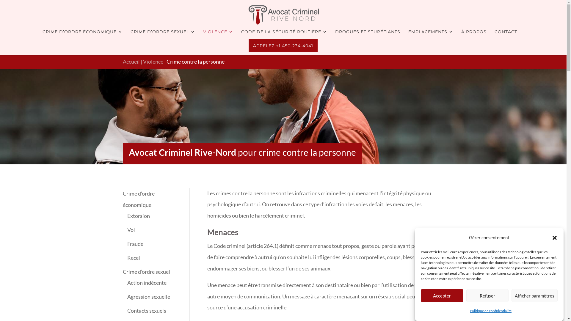  I want to click on Violence, so click(153, 62).